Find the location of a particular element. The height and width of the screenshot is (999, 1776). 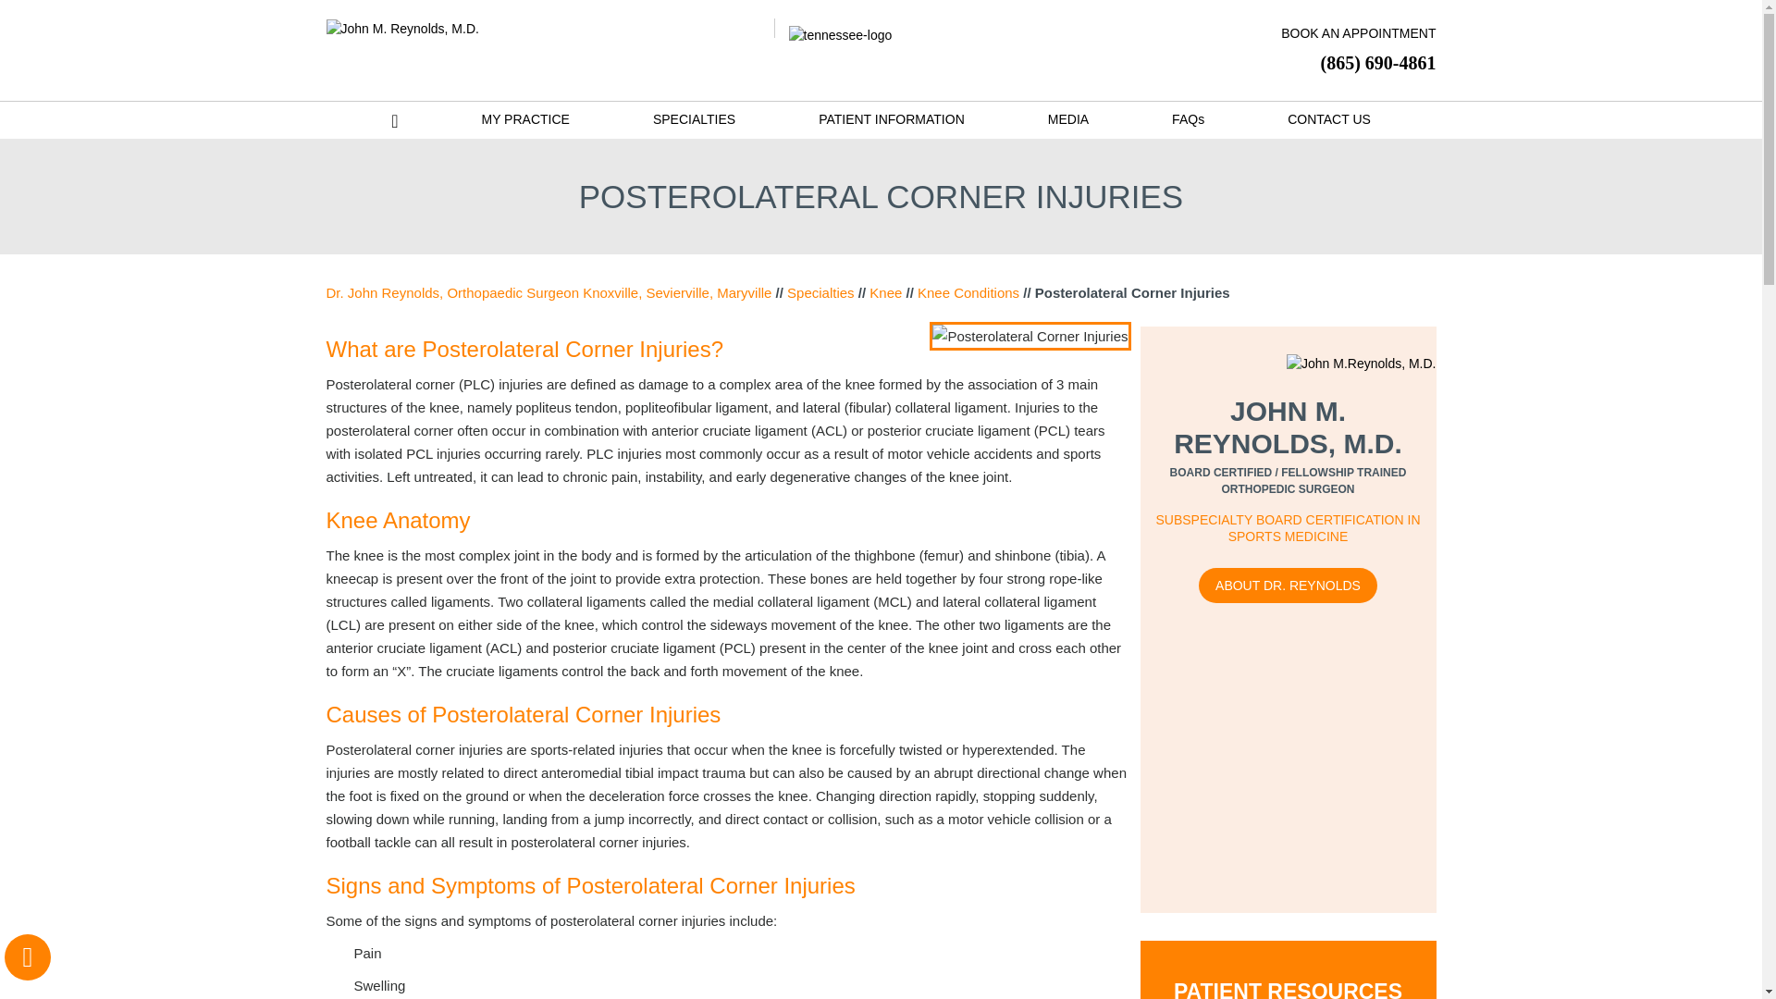

Hide is located at coordinates (27, 956).